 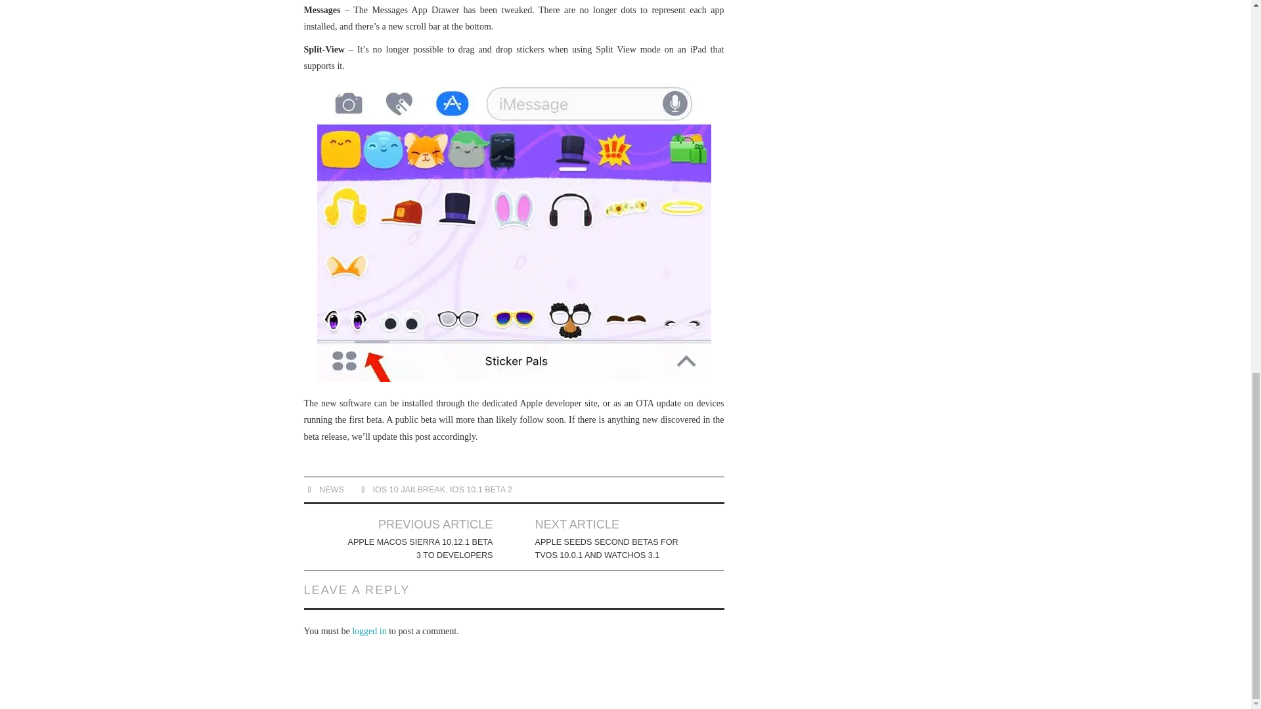 What do you see at coordinates (608, 549) in the screenshot?
I see `APPLE SEEDS SECOND BETAS FOR TVOS 10.0.1 AND WATCHOS 3.1` at bounding box center [608, 549].